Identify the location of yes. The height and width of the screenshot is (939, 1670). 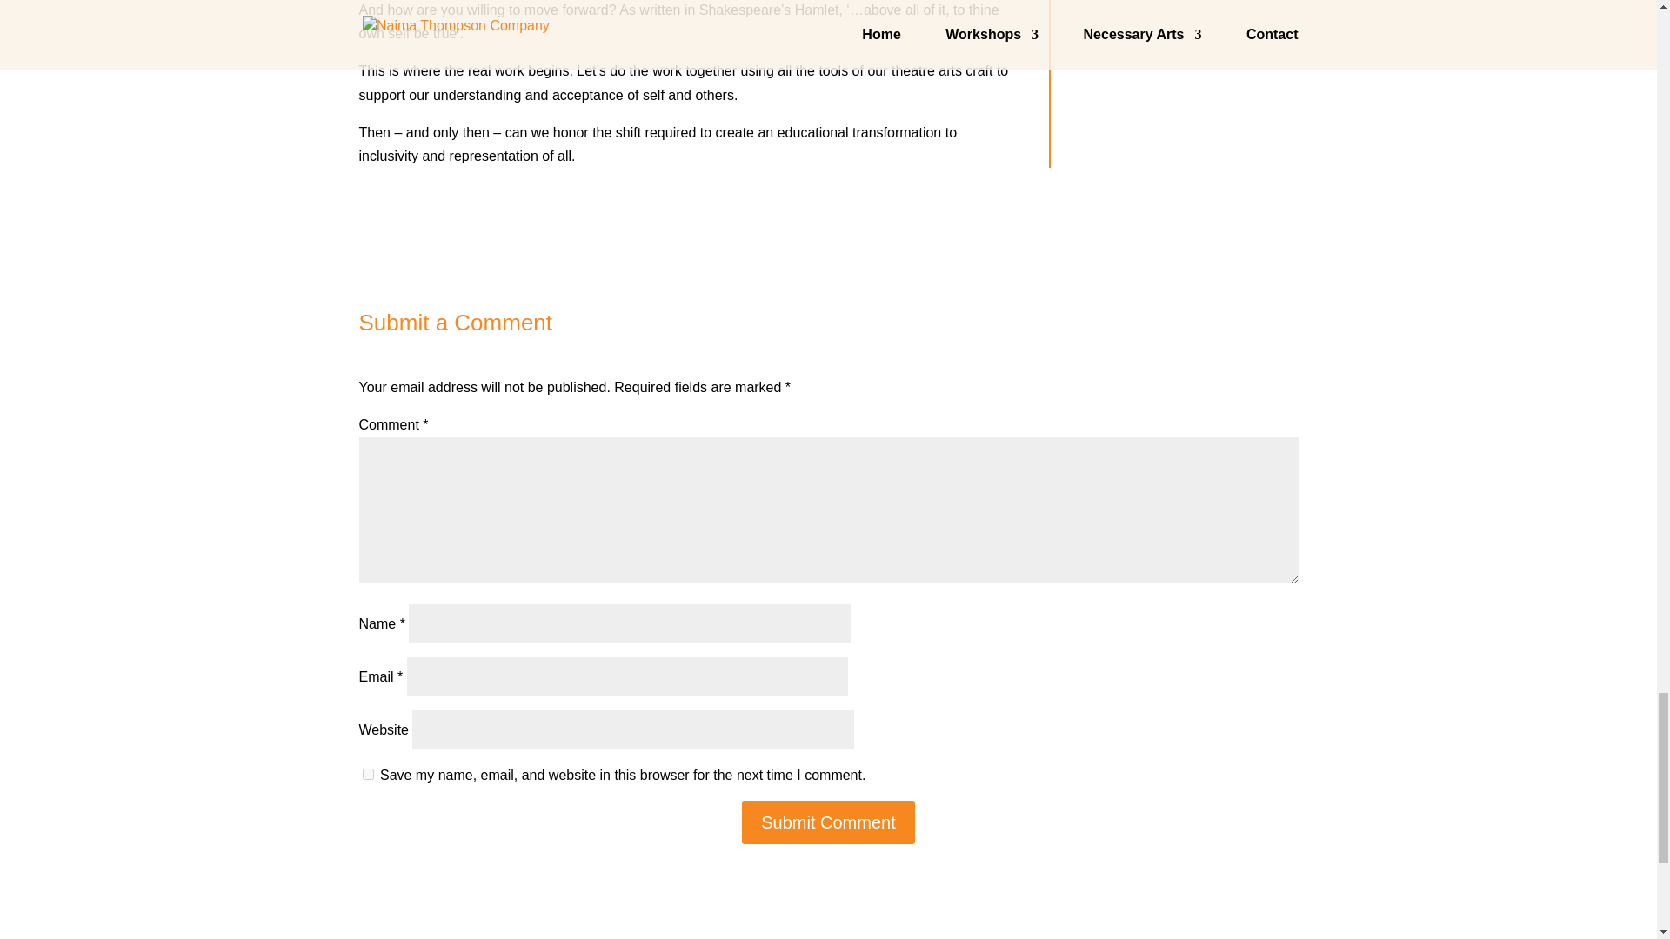
(367, 774).